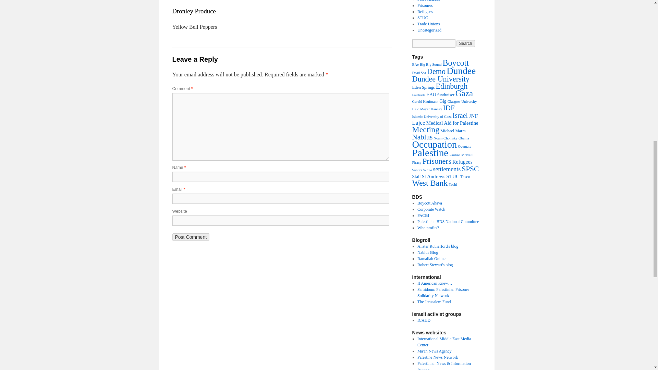  Describe the element at coordinates (430, 203) in the screenshot. I see `Boycott Ahava beauty products` at that location.